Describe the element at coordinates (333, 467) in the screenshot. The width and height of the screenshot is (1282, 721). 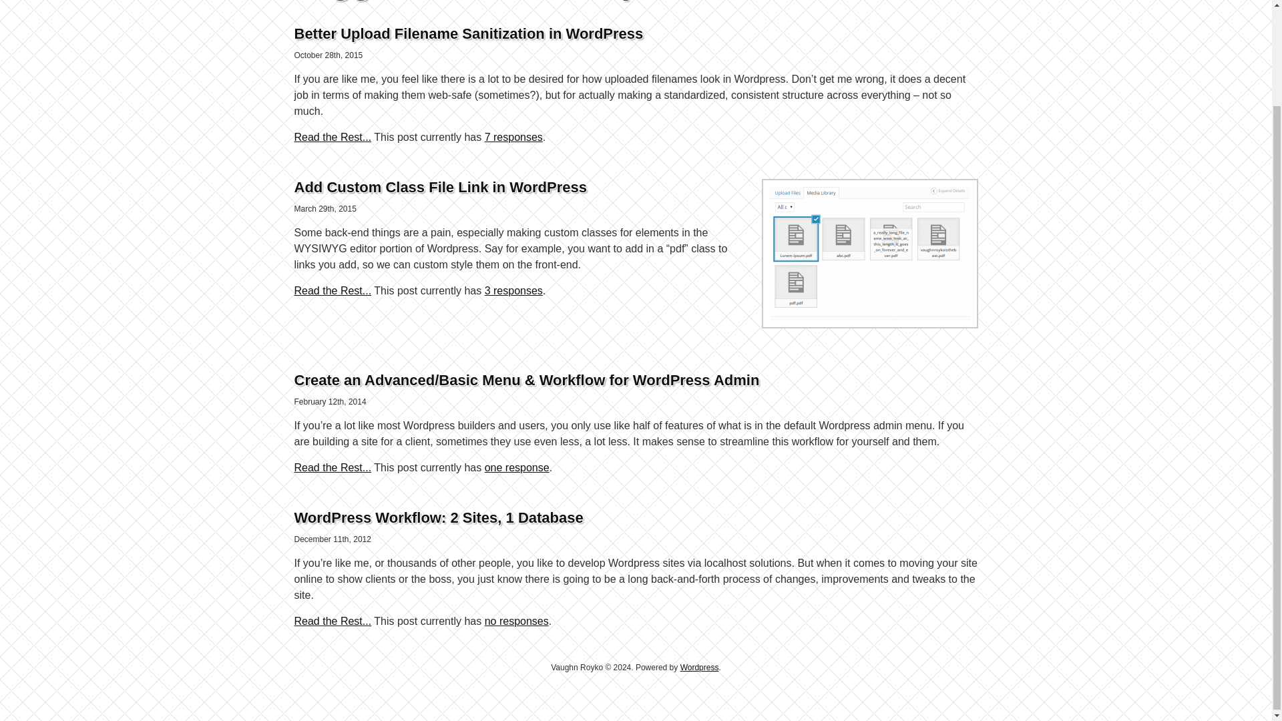
I see `Read the Rest...` at that location.